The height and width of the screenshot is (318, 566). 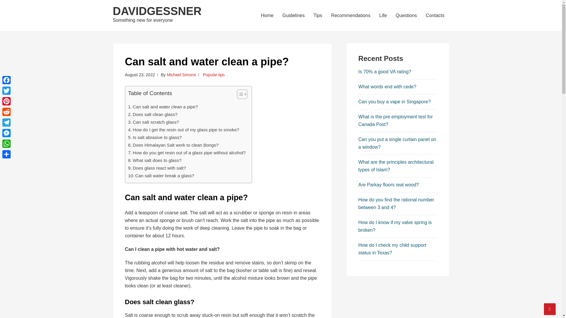 What do you see at coordinates (396, 120) in the screenshot?
I see `What is the pre employment test for Canada Post?` at bounding box center [396, 120].